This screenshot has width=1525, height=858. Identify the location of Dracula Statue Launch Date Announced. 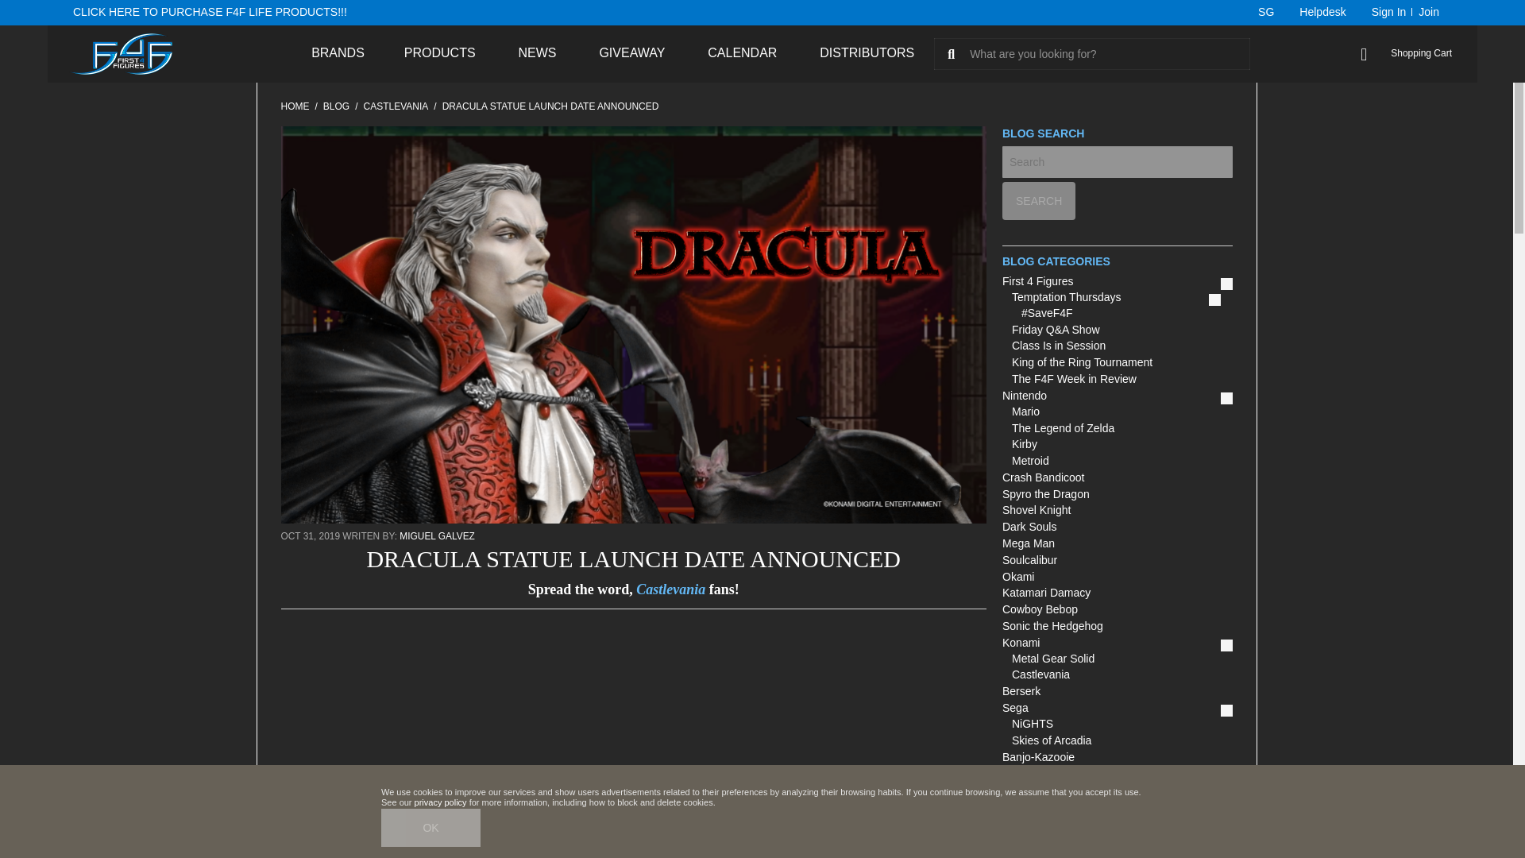
(550, 106).